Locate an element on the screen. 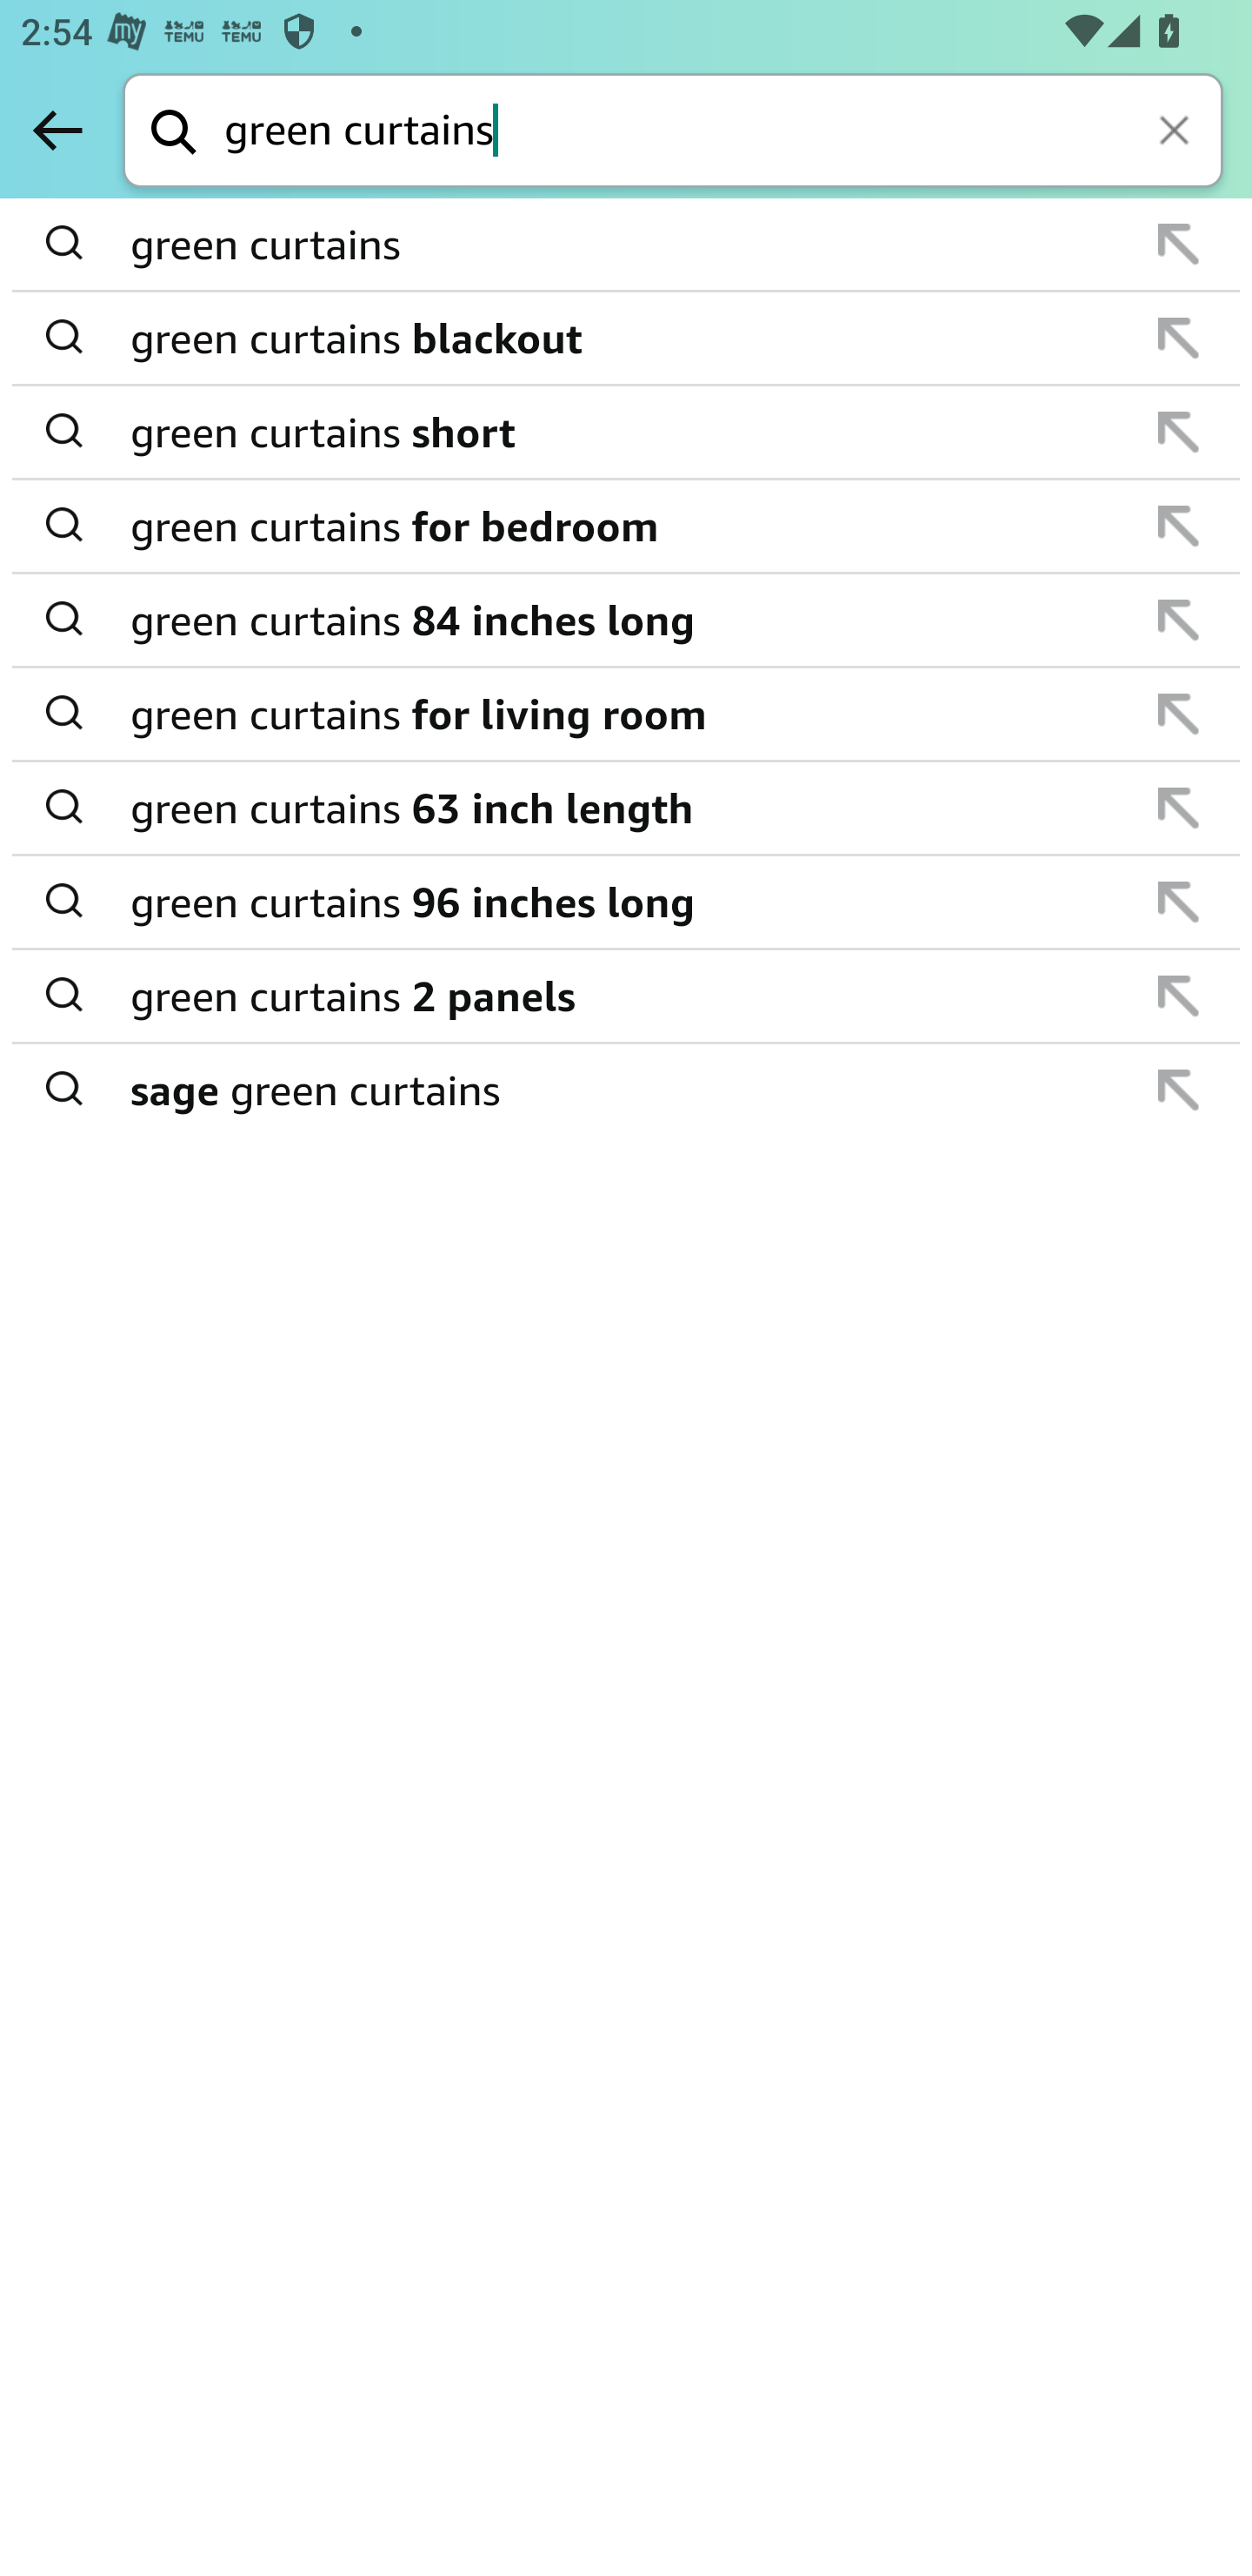 This screenshot has width=1252, height=2576. append suggestion green curtains 96 inches long is located at coordinates (626, 902).